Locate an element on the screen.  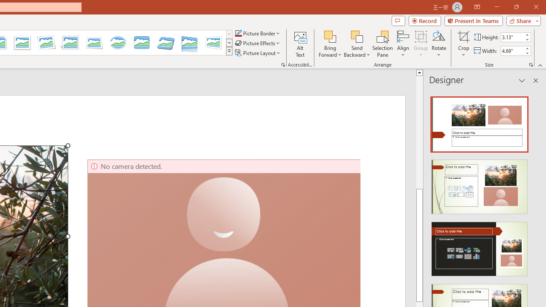
Bevel Perspective Left, White is located at coordinates (213, 43).